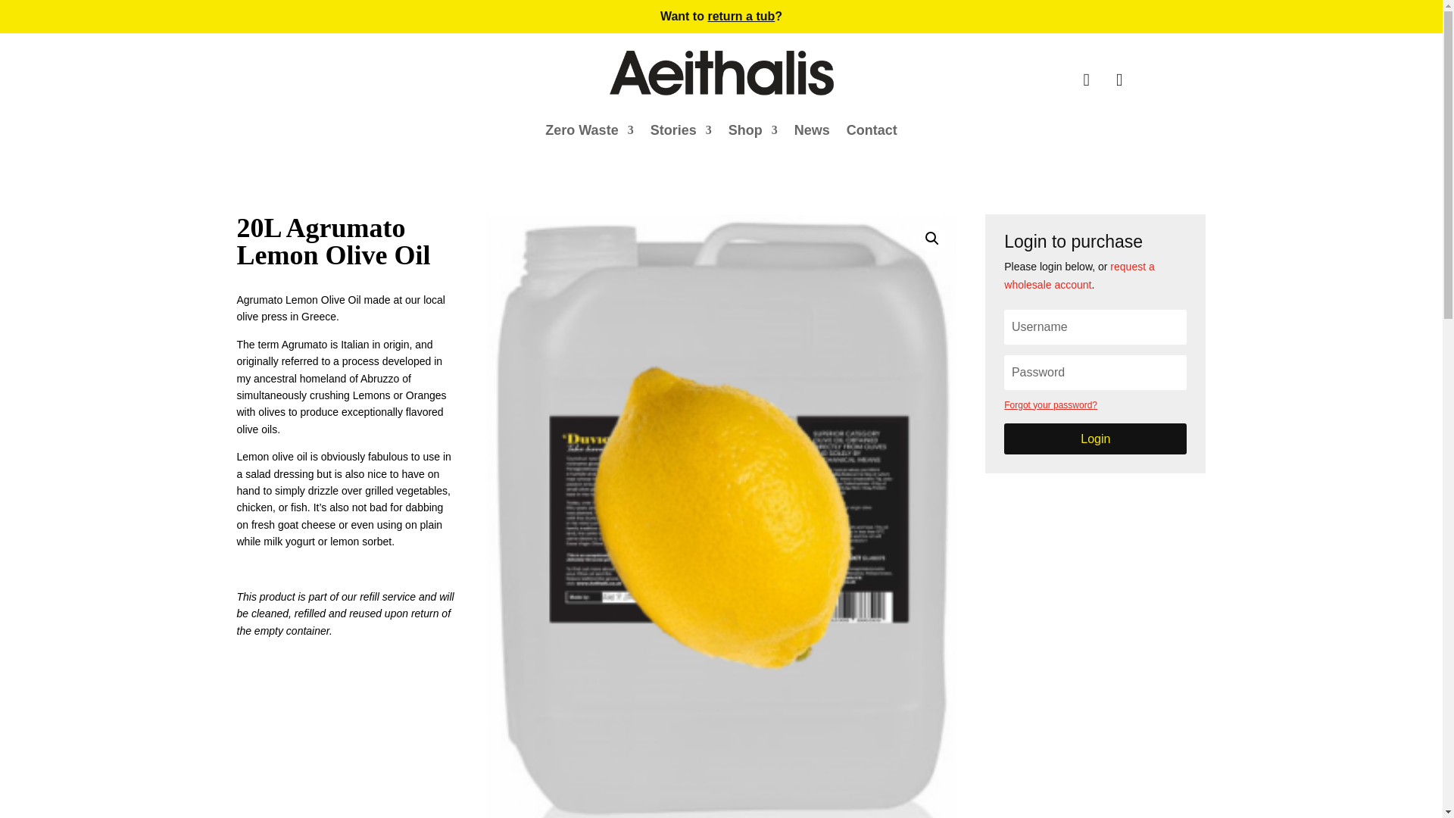 This screenshot has width=1454, height=818. Describe the element at coordinates (589, 133) in the screenshot. I see `Zero Waste` at that location.